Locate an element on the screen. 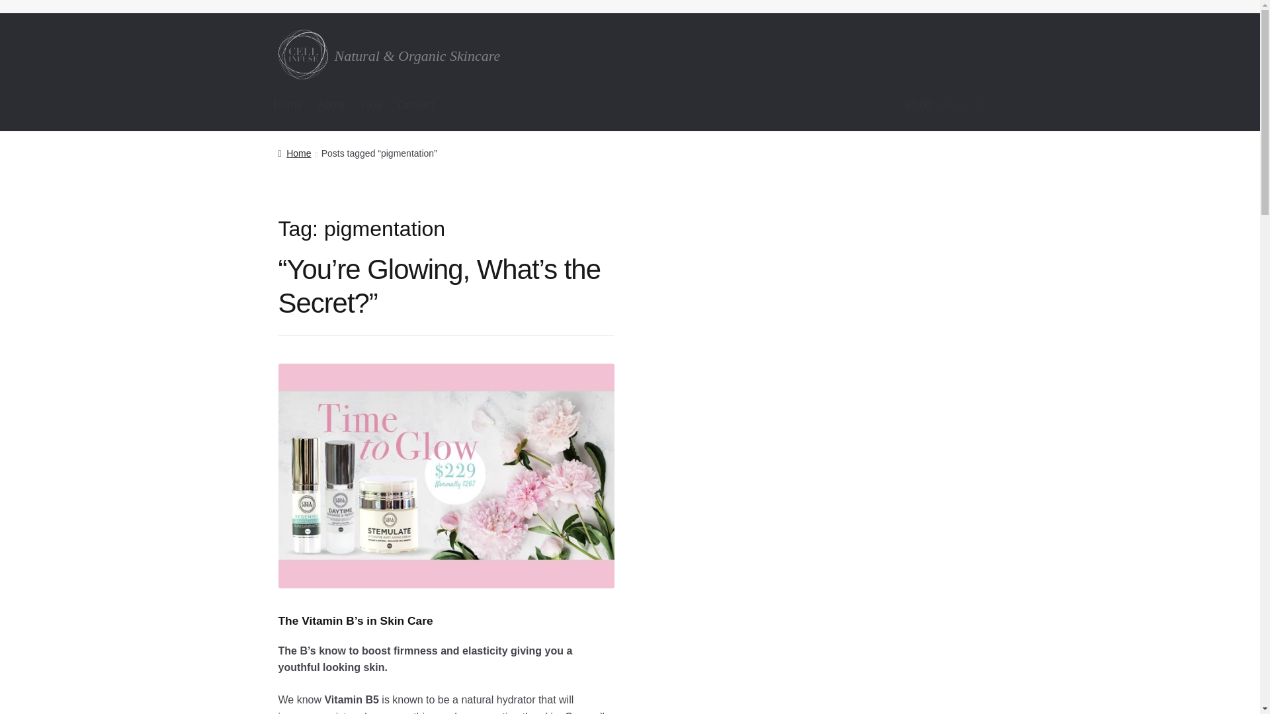 This screenshot has width=1270, height=714. View your shopping cart is located at coordinates (874, 104).